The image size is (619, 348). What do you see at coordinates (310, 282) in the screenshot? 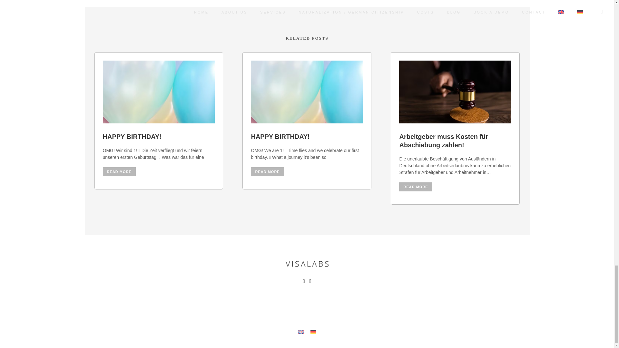
I see `email` at bounding box center [310, 282].